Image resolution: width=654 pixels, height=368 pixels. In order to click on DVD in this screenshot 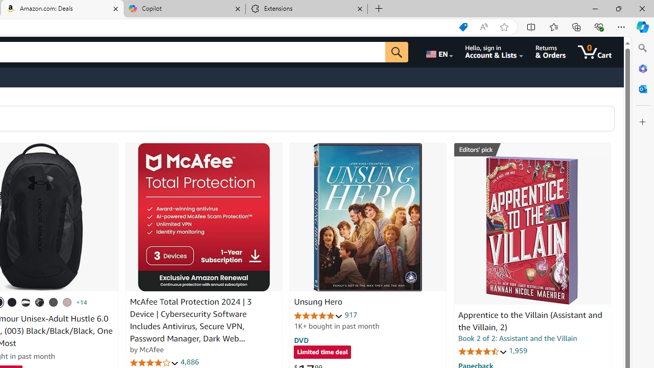, I will do `click(301, 340)`.